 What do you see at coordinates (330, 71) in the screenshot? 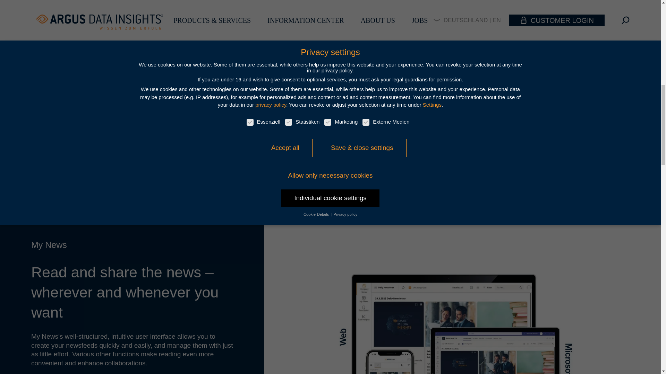
I see `Get in touch` at bounding box center [330, 71].